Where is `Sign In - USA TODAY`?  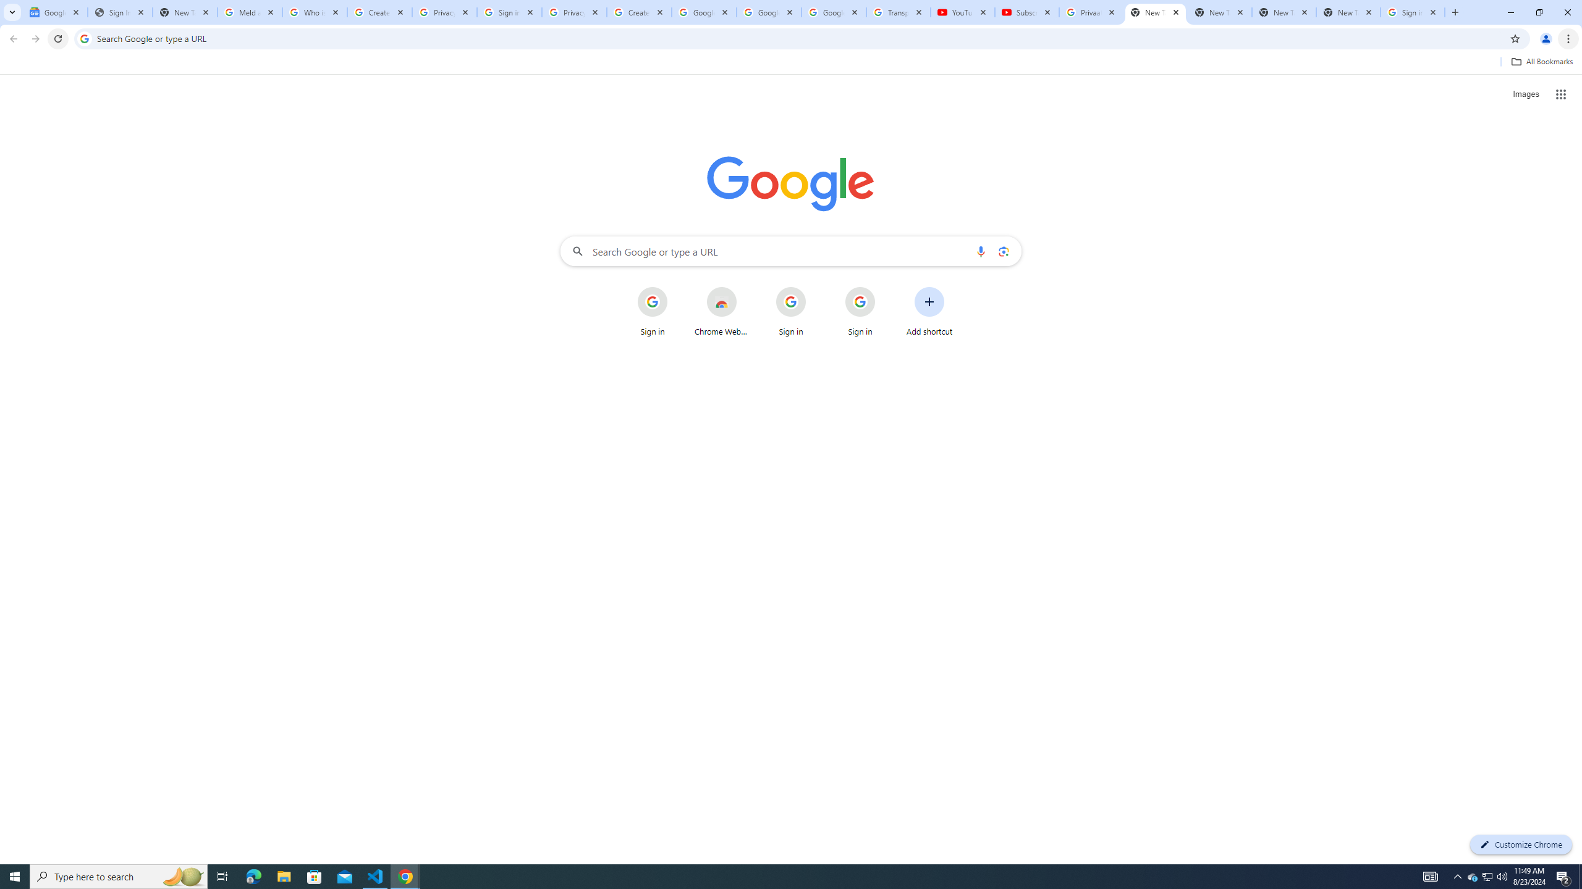 Sign In - USA TODAY is located at coordinates (120, 12).